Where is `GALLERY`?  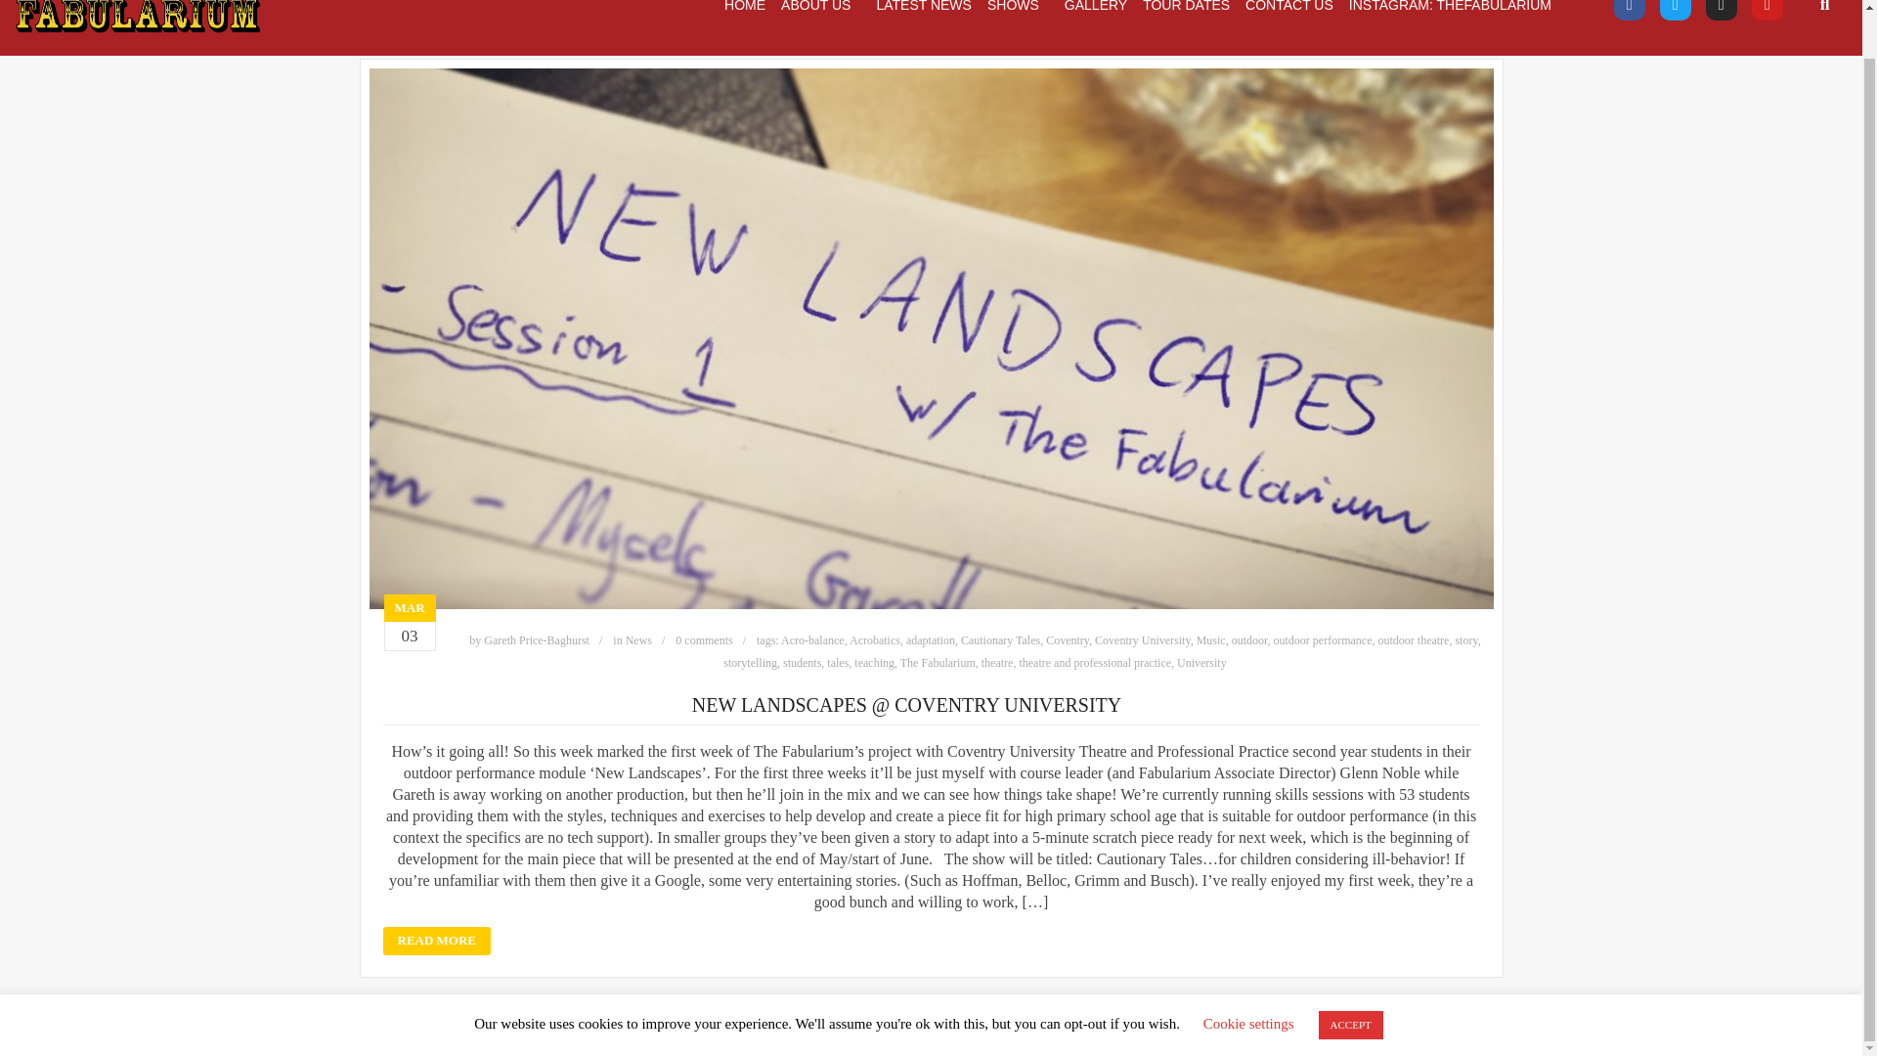 GALLERY is located at coordinates (1095, 7).